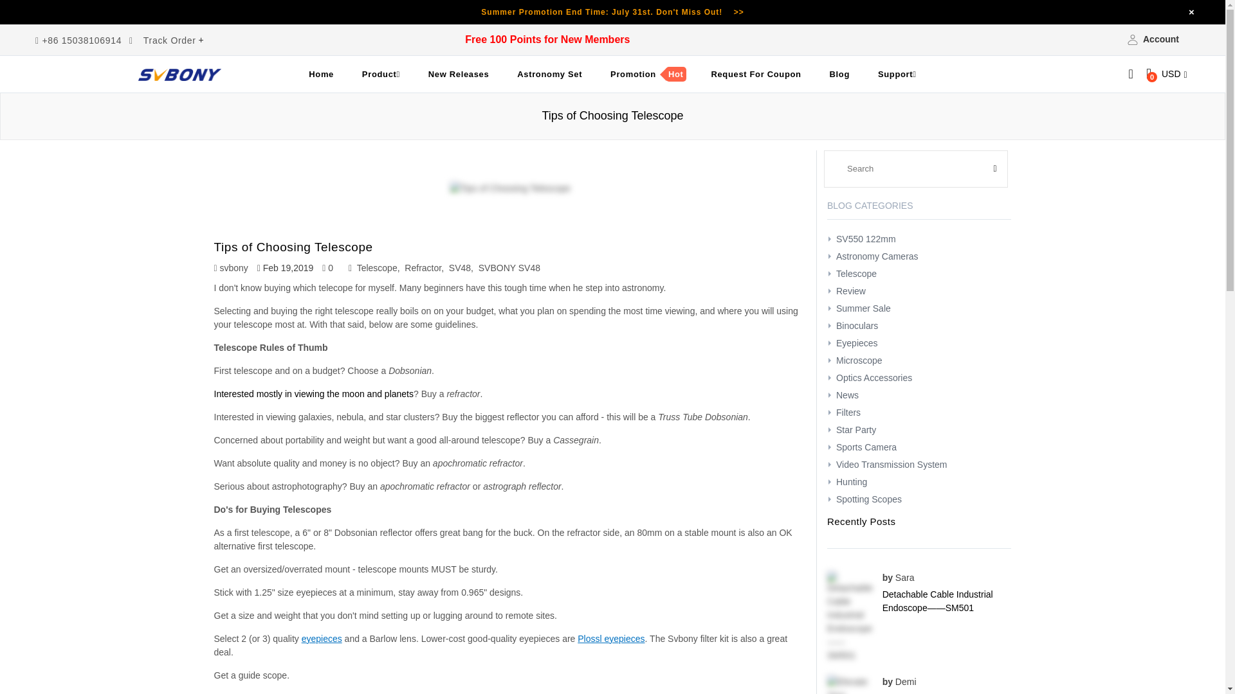 The height and width of the screenshot is (694, 1235). I want to click on Product, so click(381, 75).